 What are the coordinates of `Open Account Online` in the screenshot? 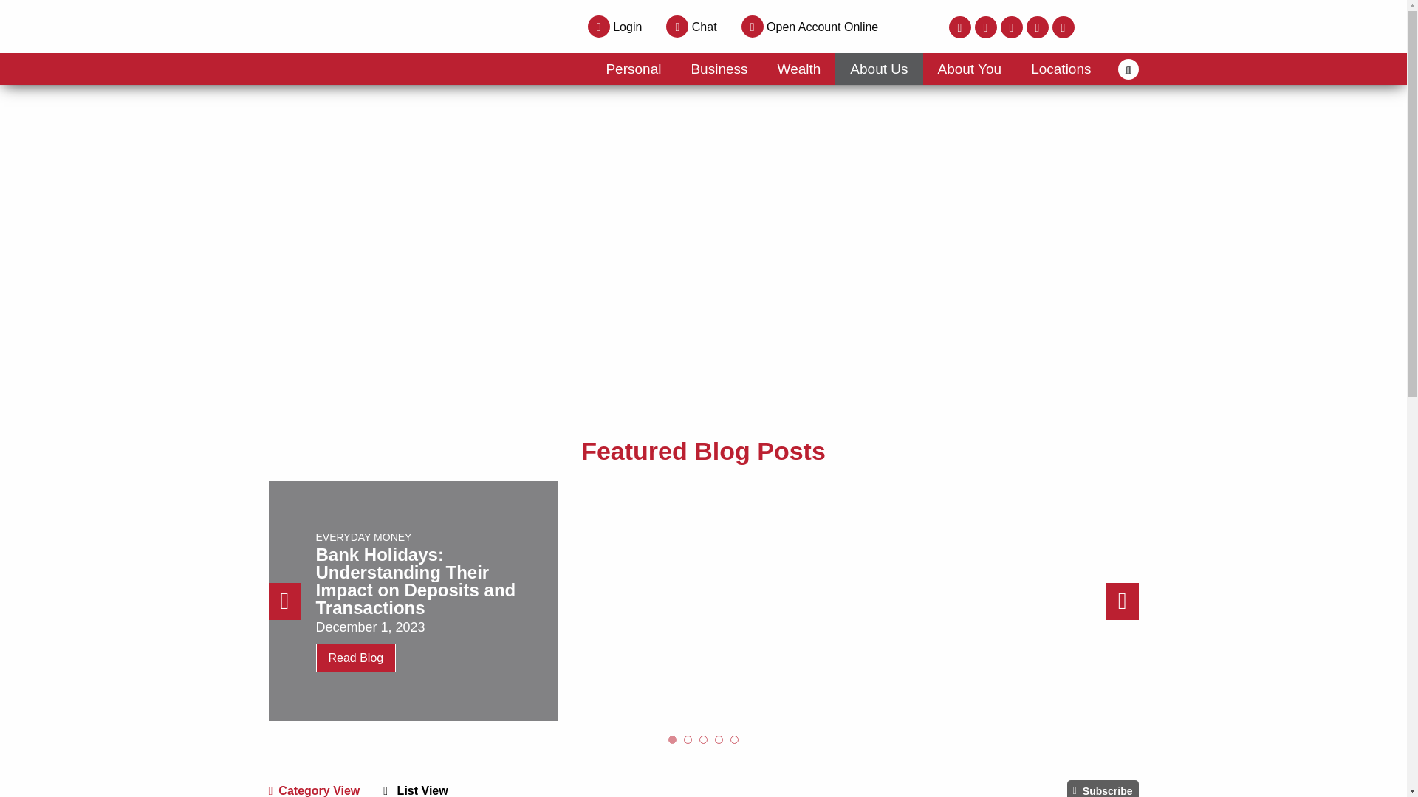 It's located at (810, 27).